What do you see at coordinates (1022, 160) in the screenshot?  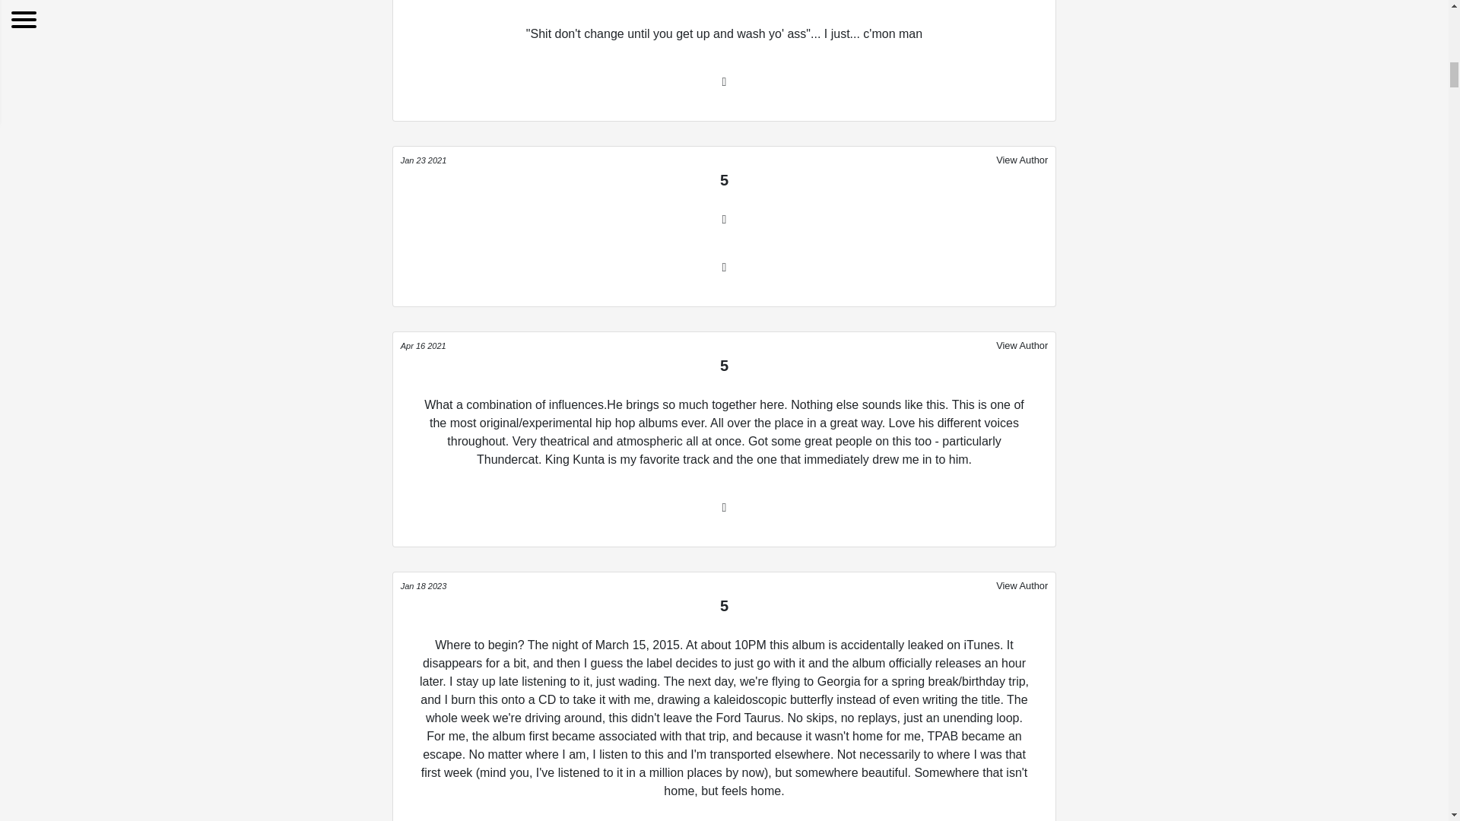 I see `View Author` at bounding box center [1022, 160].